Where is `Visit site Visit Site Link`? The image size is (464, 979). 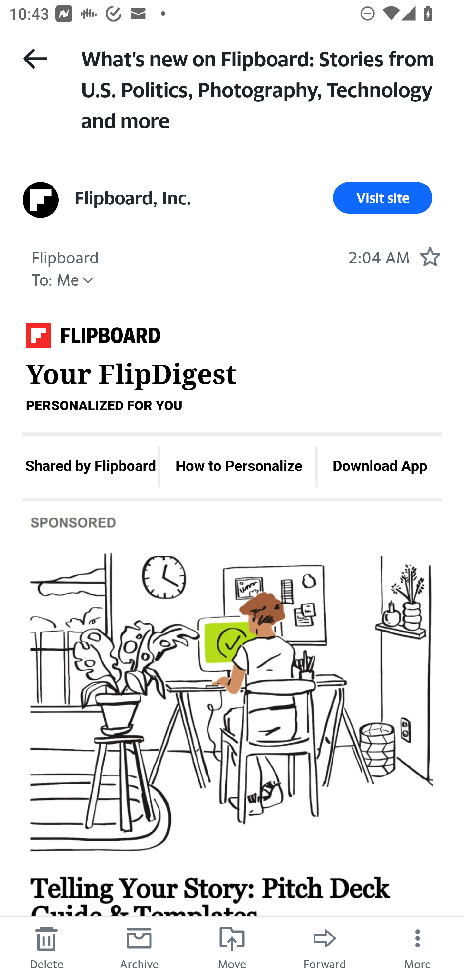 Visit site Visit Site Link is located at coordinates (383, 198).